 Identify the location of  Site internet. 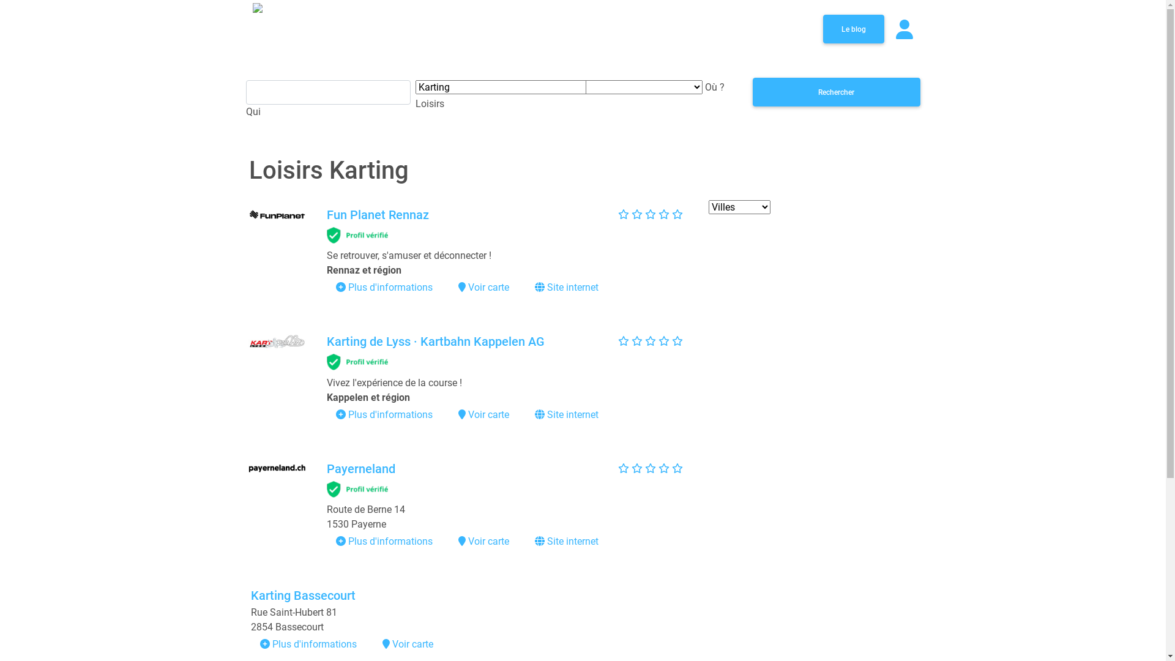
(567, 288).